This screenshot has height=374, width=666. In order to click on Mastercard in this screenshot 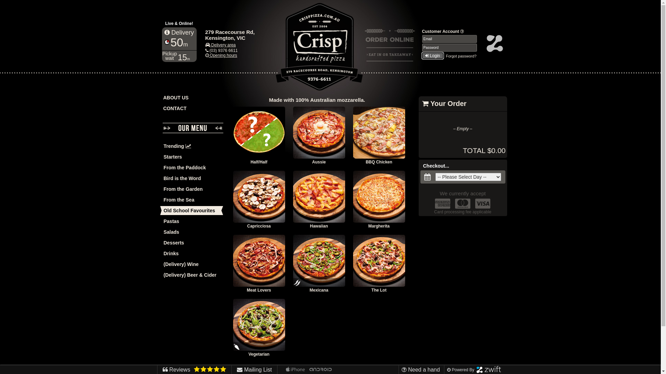, I will do `click(463, 204)`.